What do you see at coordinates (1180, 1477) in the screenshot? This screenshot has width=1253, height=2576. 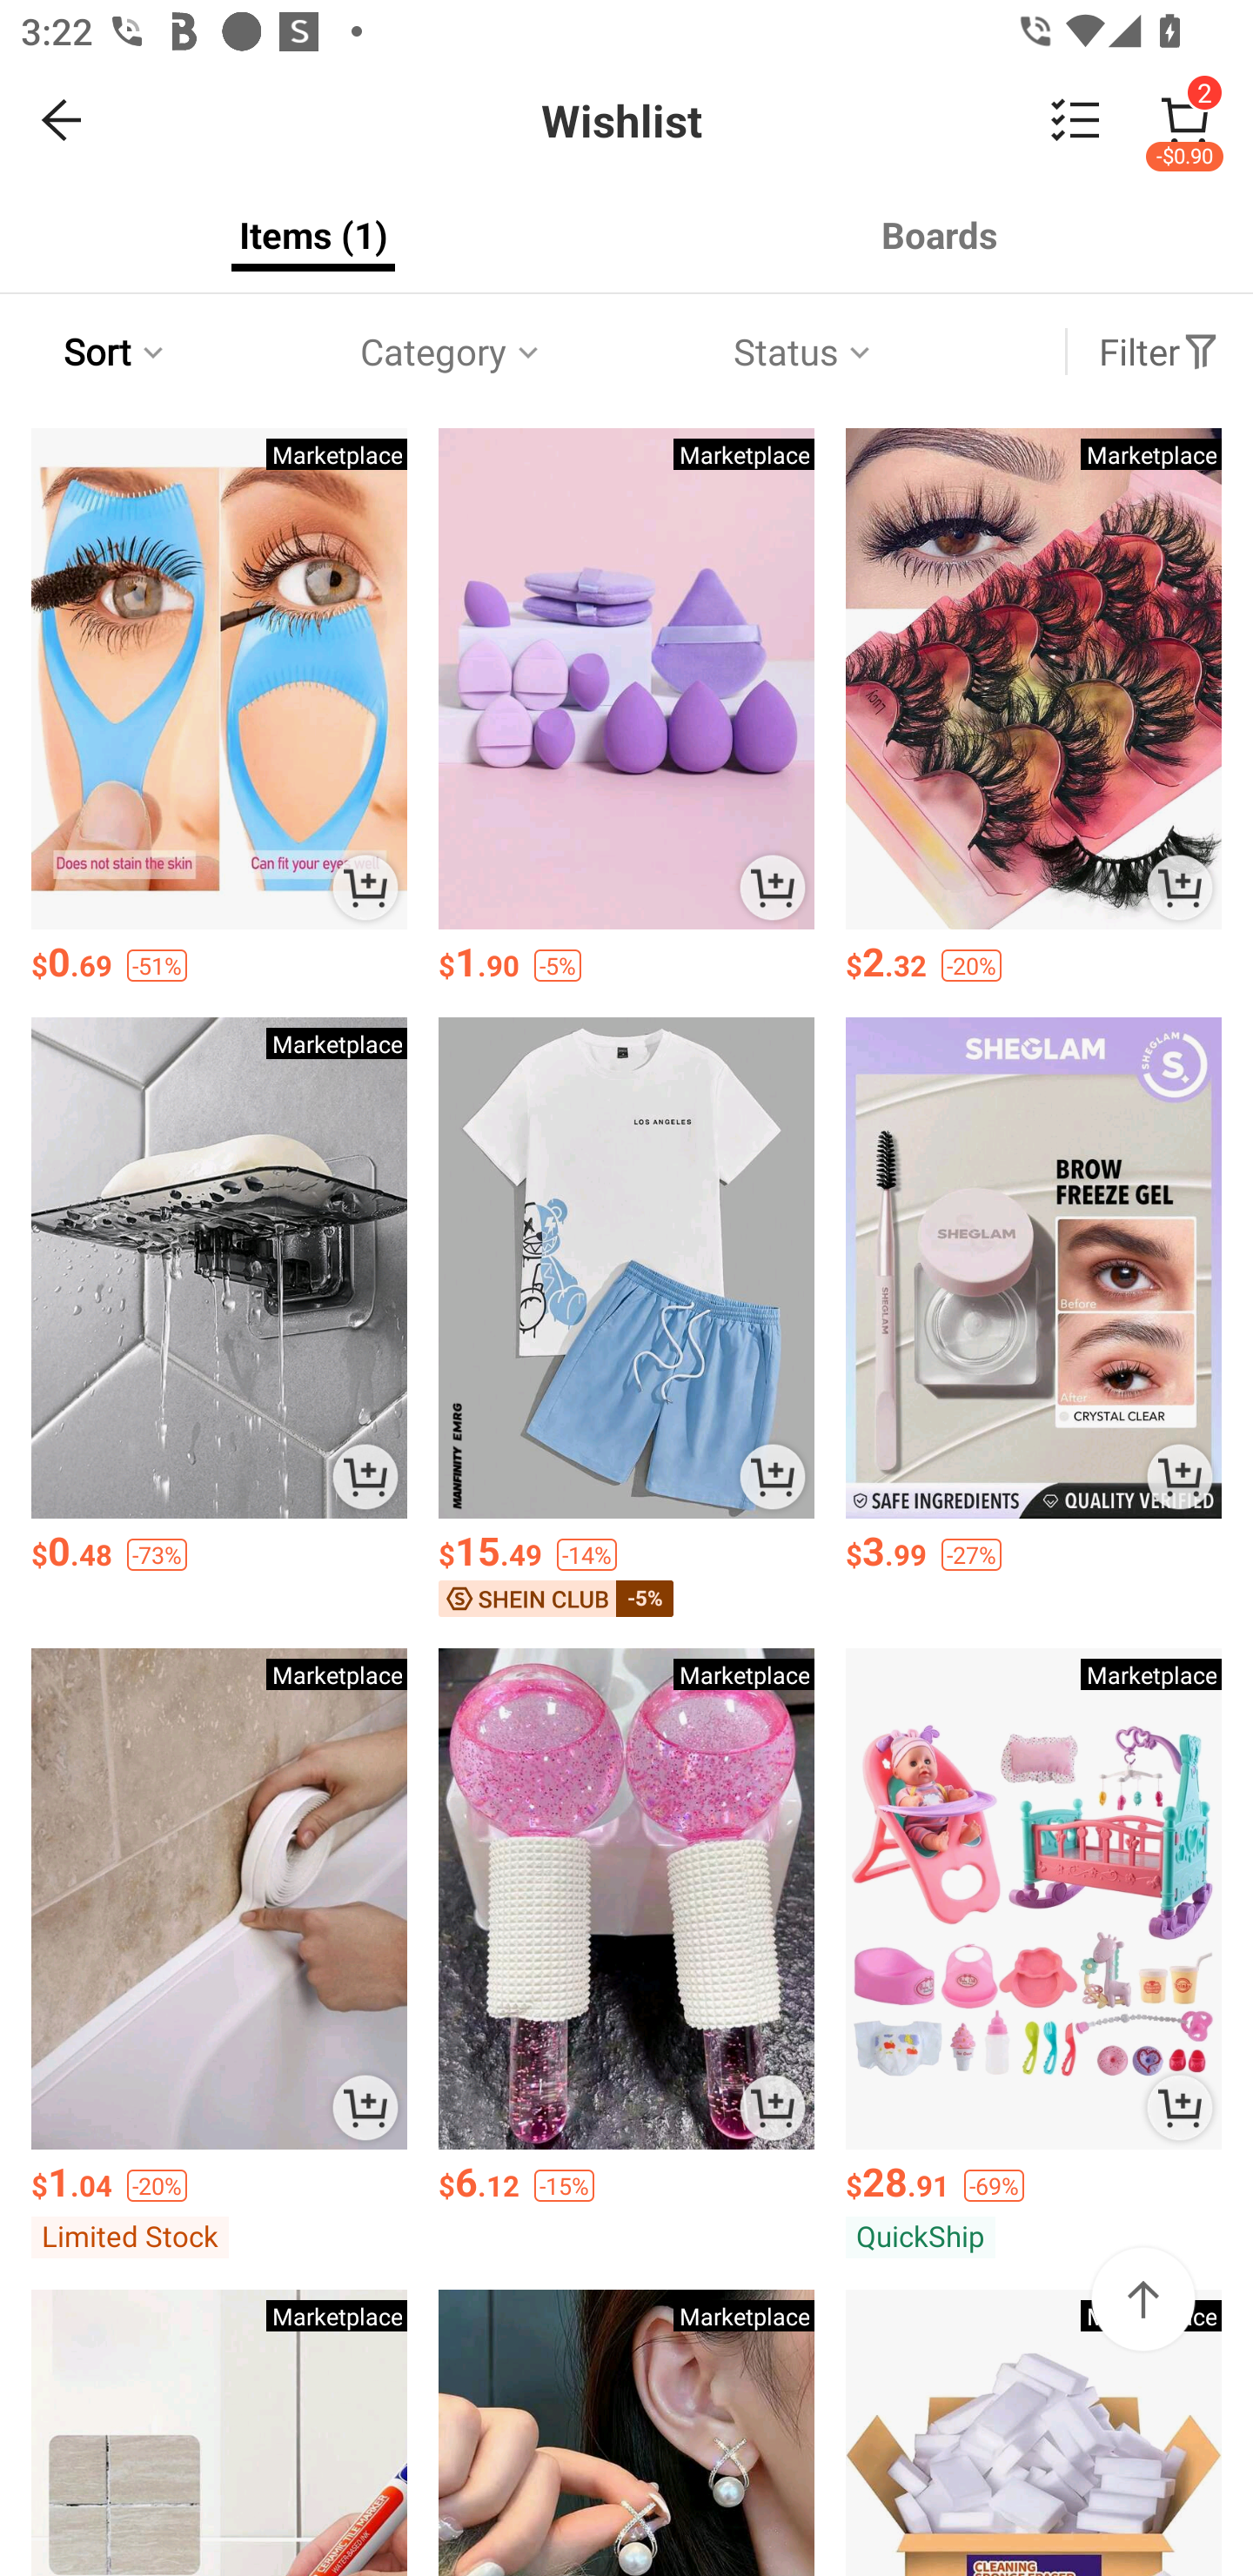 I see `ADD TO CART` at bounding box center [1180, 1477].